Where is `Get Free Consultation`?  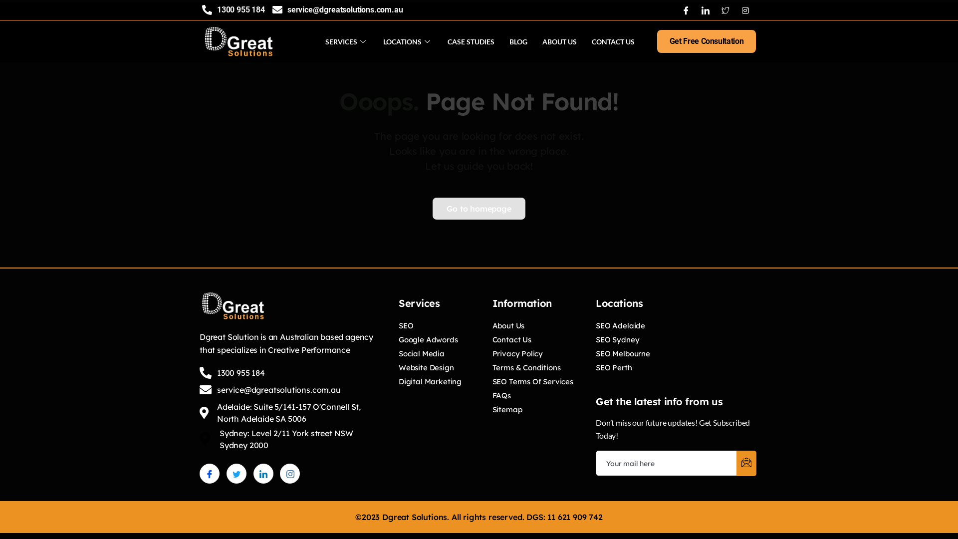 Get Free Consultation is located at coordinates (707, 41).